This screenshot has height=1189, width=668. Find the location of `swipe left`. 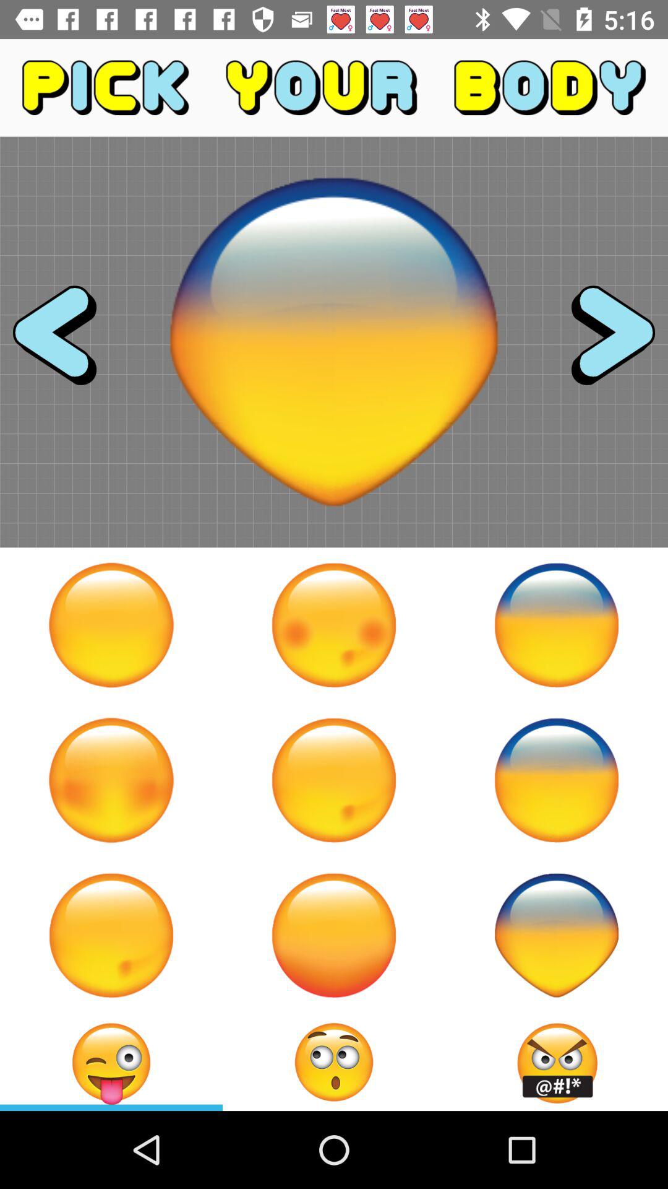

swipe left is located at coordinates (66, 342).